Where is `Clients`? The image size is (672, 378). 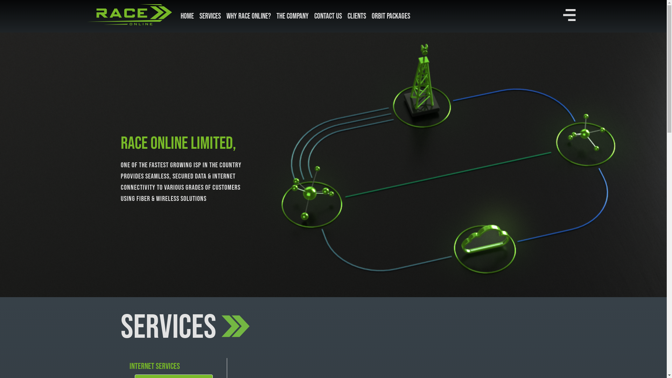
Clients is located at coordinates (356, 16).